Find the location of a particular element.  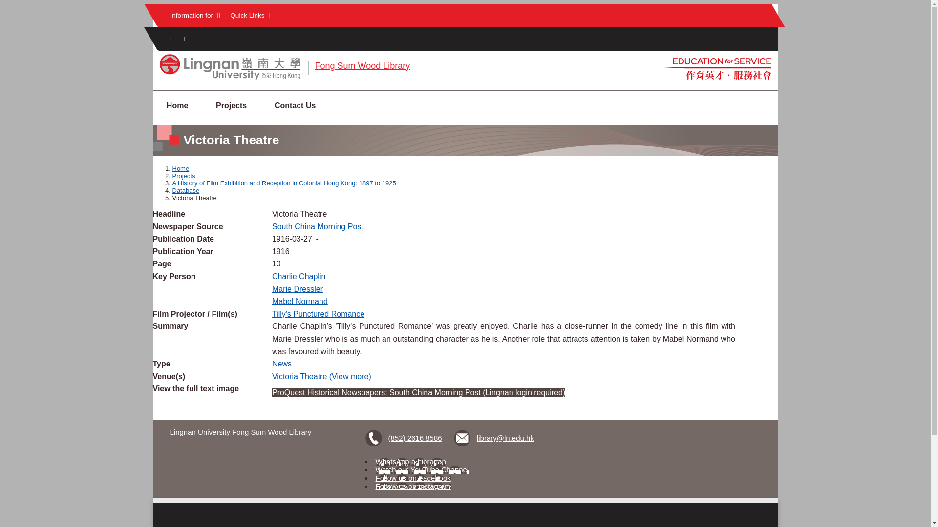

Lingnan University is located at coordinates (230, 79).